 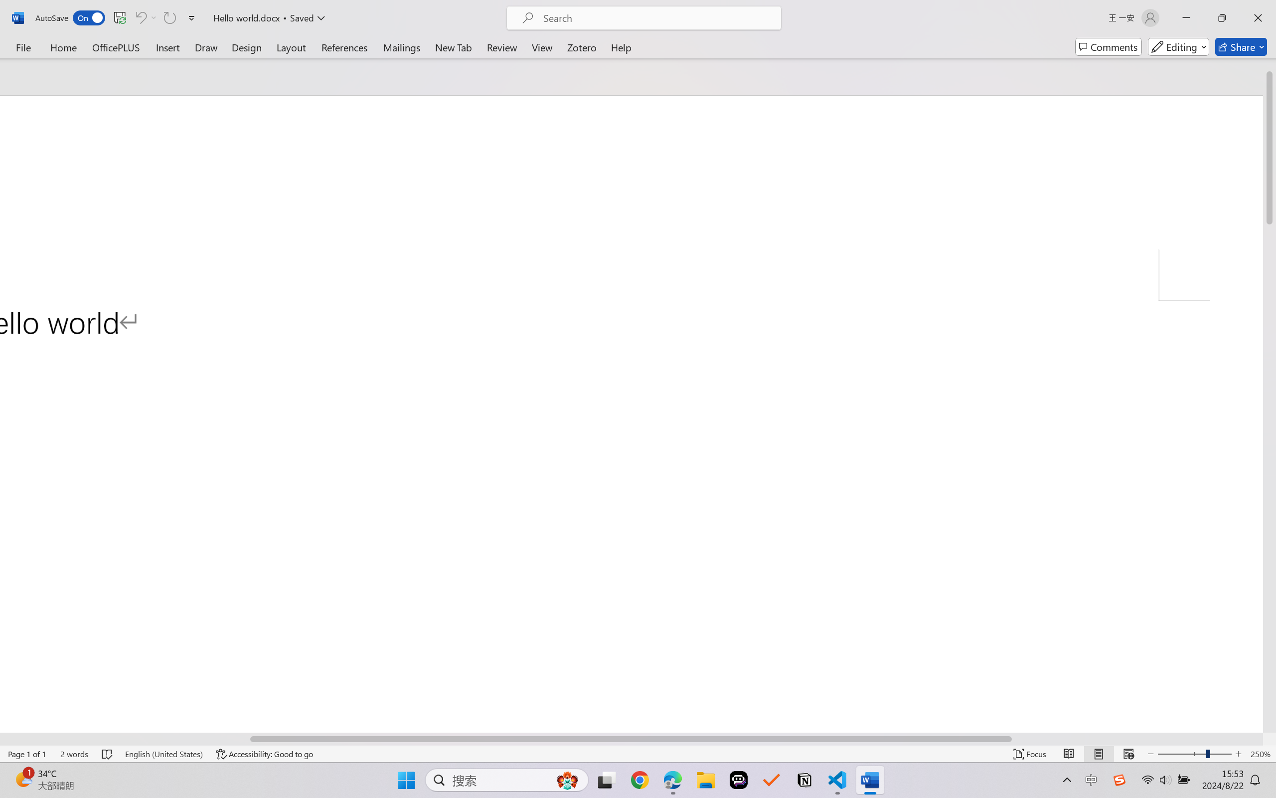 What do you see at coordinates (567, 780) in the screenshot?
I see `AutomationID: DynamicSearchBoxGleamImage` at bounding box center [567, 780].